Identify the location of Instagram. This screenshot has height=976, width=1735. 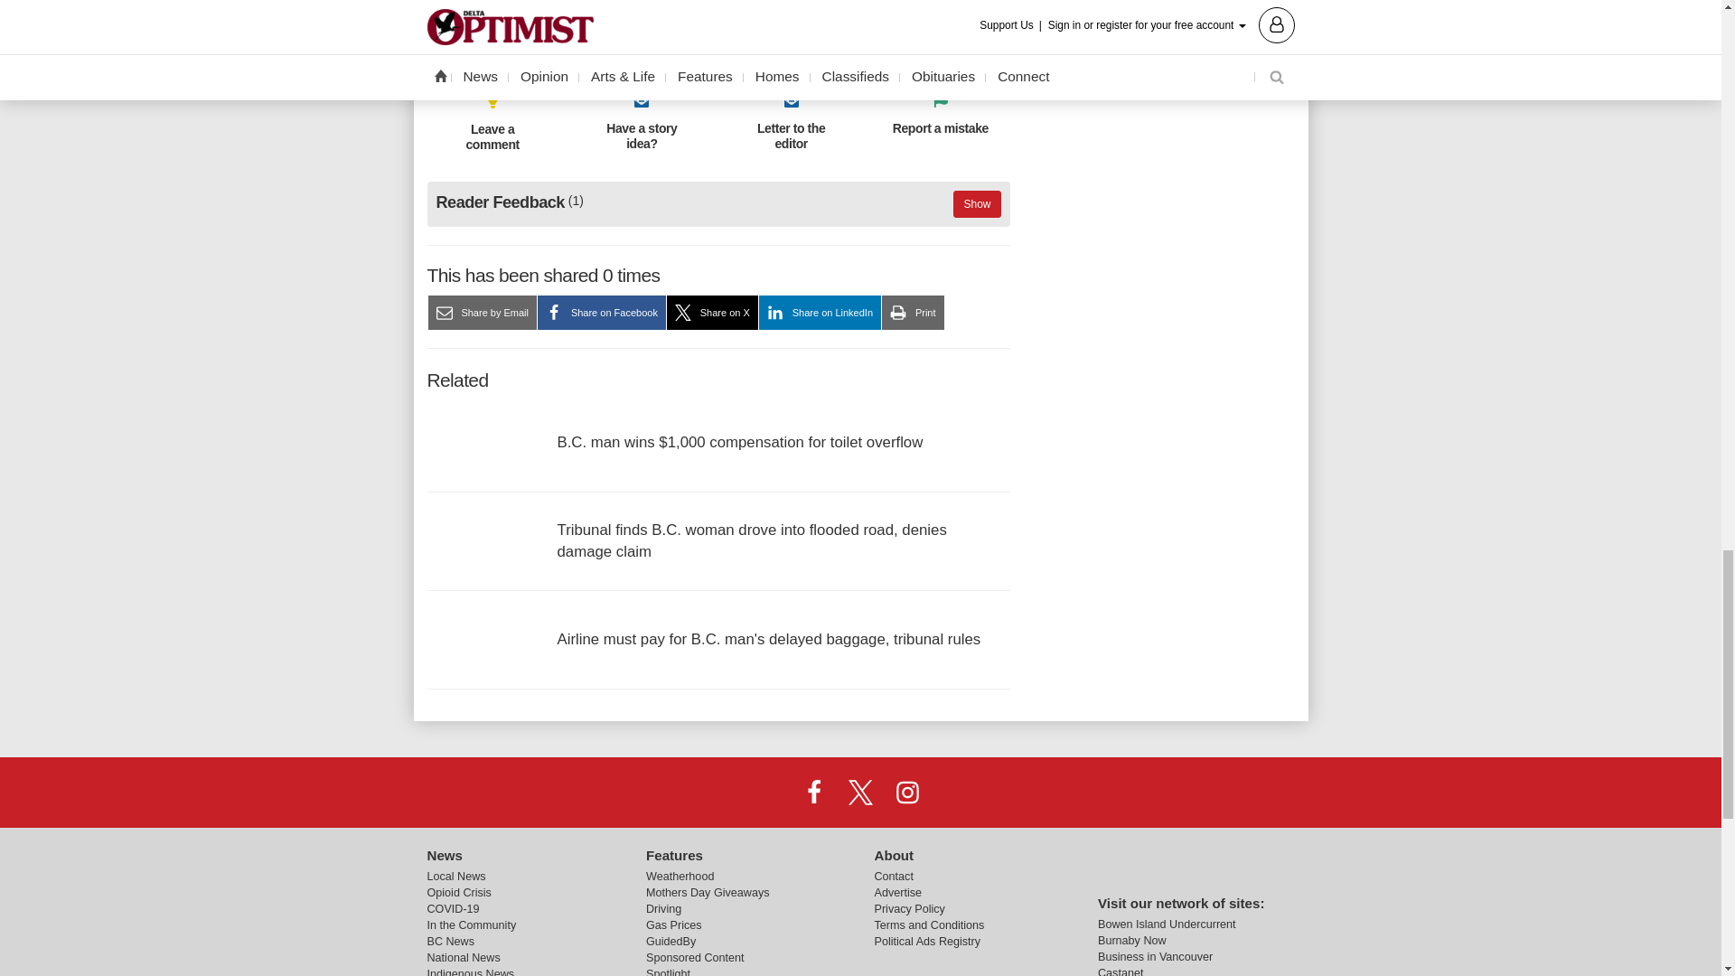
(906, 792).